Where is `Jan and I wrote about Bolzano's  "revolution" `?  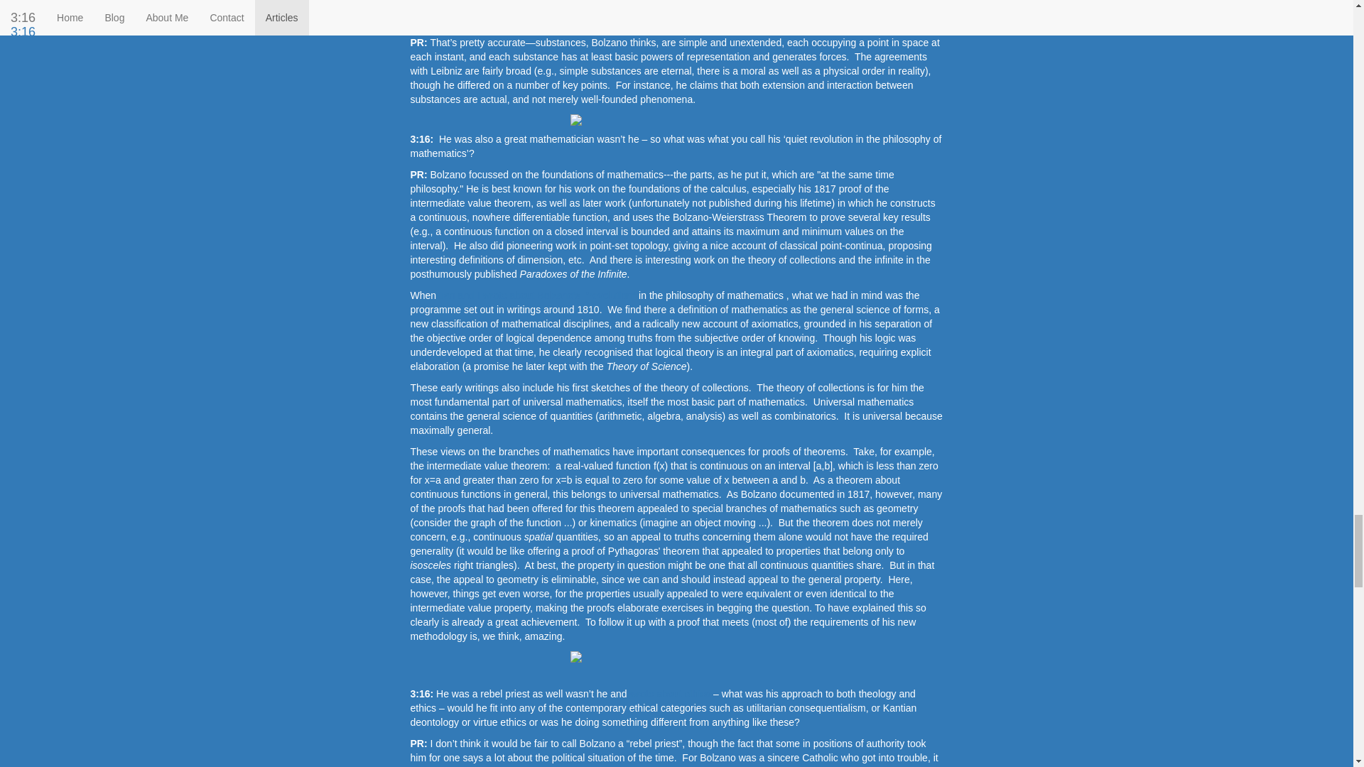
Jan and I wrote about Bolzano's  "revolution"  is located at coordinates (538, 295).